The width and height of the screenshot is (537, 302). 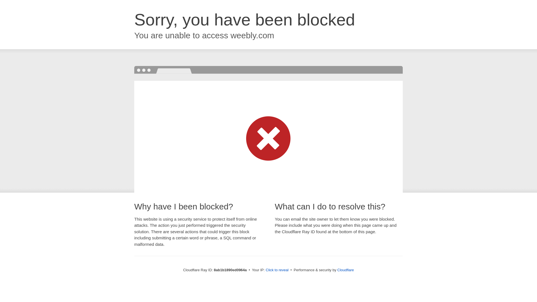 What do you see at coordinates (277, 270) in the screenshot?
I see `Click to reveal` at bounding box center [277, 270].